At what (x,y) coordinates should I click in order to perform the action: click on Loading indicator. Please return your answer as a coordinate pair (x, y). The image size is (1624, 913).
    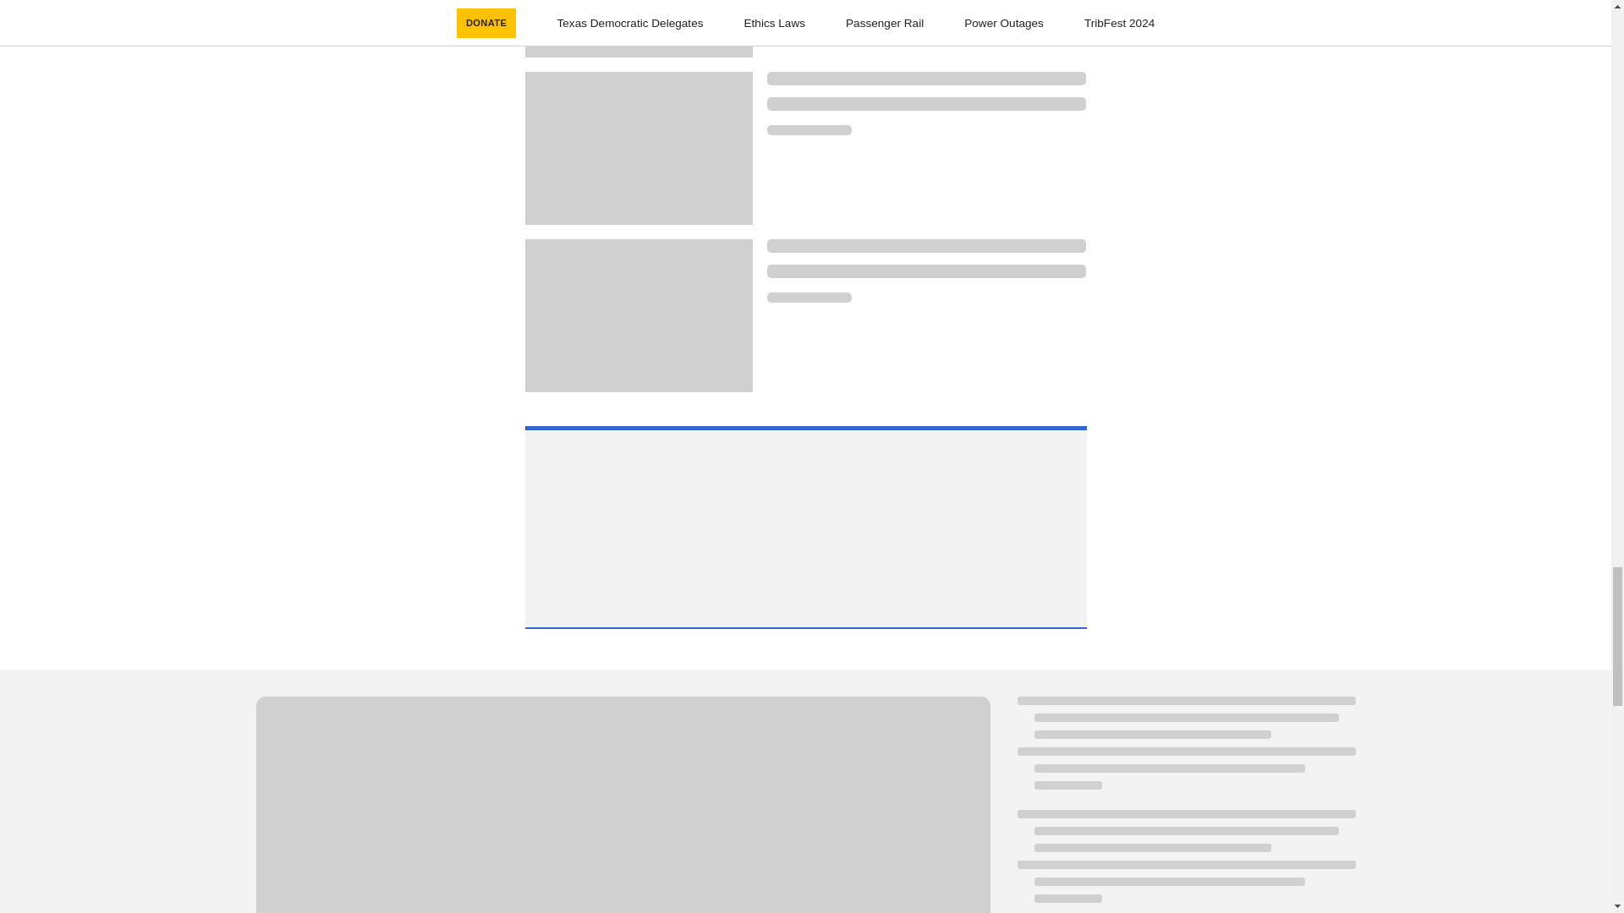
    Looking at the image, I should click on (809, 129).